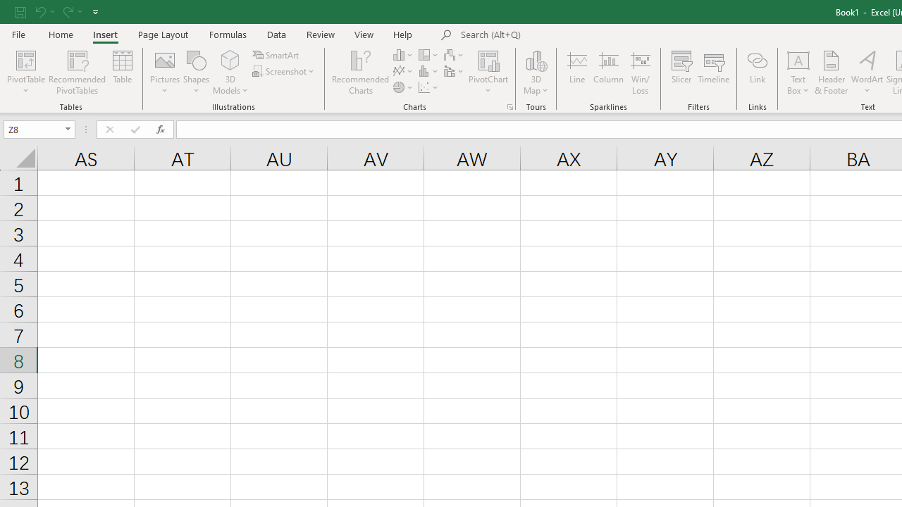  I want to click on Insert Line or Area Chart, so click(404, 72).